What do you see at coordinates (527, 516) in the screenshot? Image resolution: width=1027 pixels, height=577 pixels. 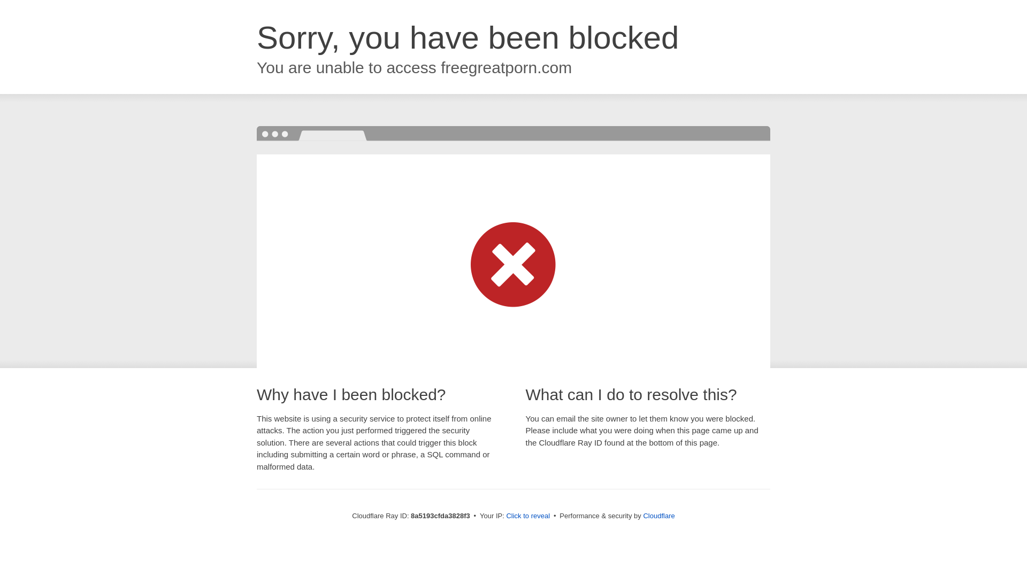 I see `Click to reveal` at bounding box center [527, 516].